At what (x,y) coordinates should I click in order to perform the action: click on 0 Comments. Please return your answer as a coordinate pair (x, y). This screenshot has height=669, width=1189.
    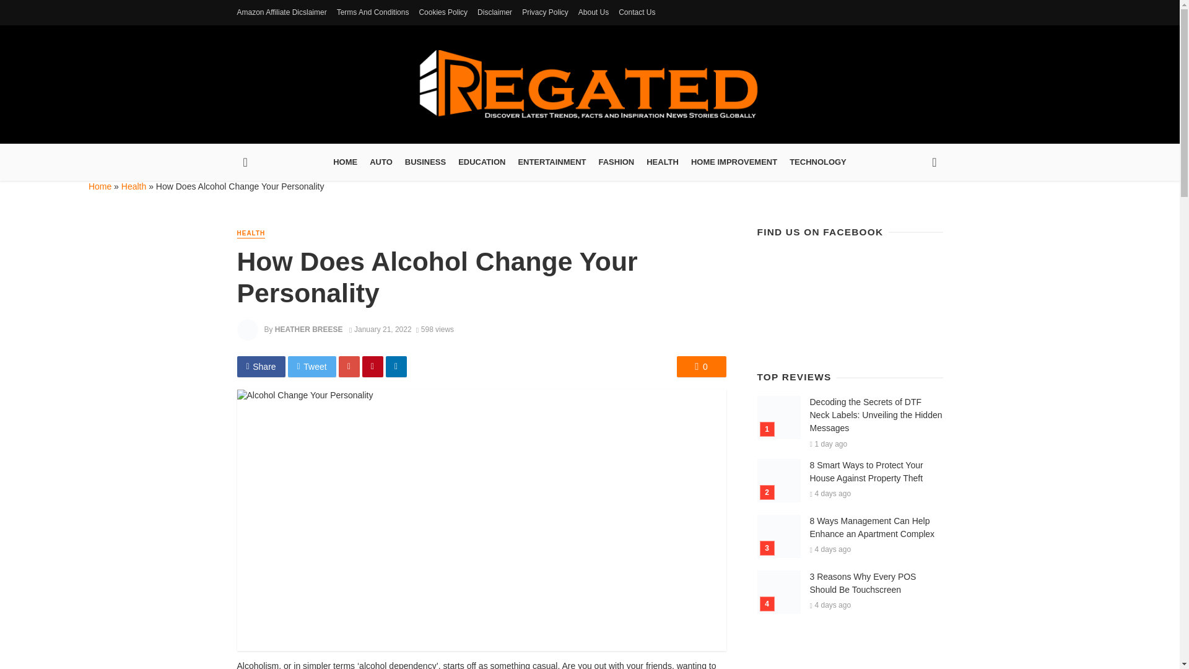
    Looking at the image, I should click on (701, 367).